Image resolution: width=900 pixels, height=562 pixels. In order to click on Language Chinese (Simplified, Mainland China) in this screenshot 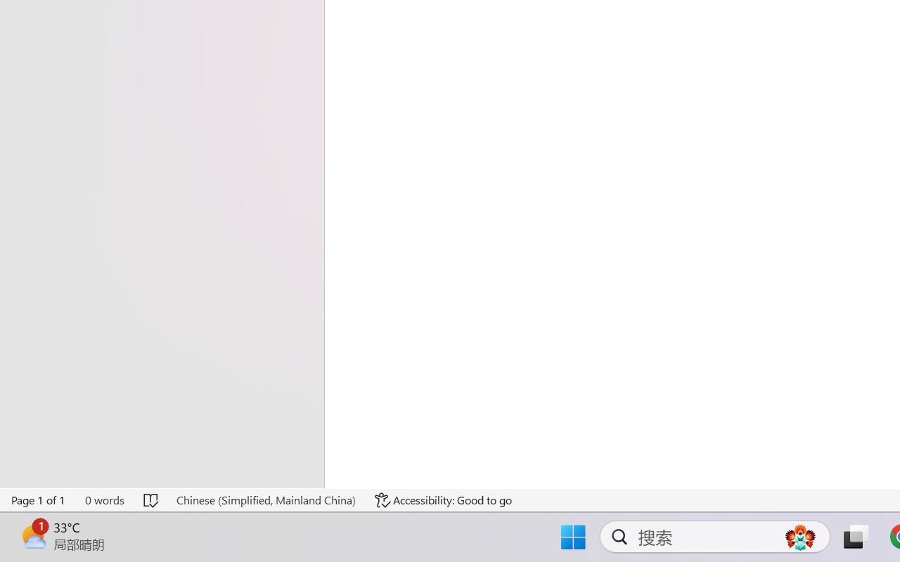, I will do `click(266, 500)`.